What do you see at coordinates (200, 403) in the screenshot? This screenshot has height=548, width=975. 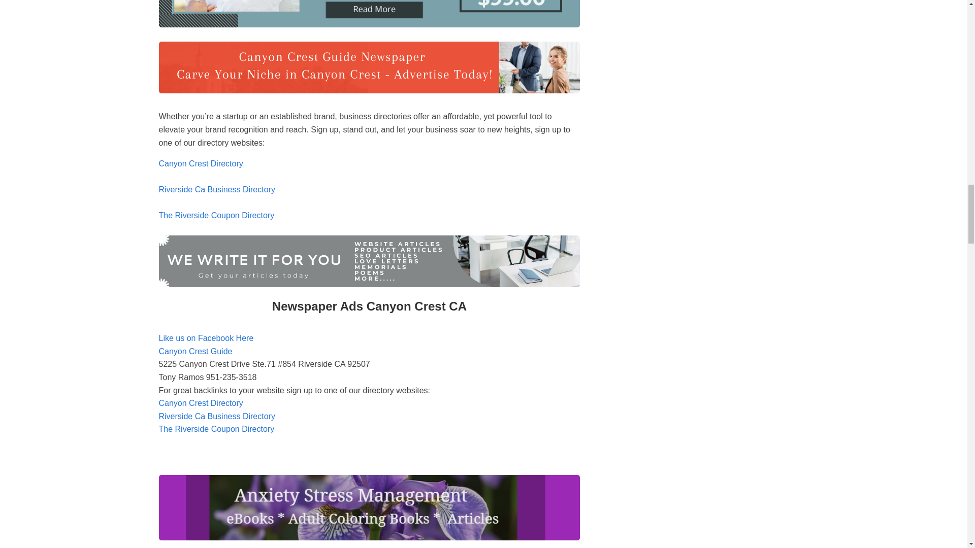 I see `Canyon Crest Directory` at bounding box center [200, 403].